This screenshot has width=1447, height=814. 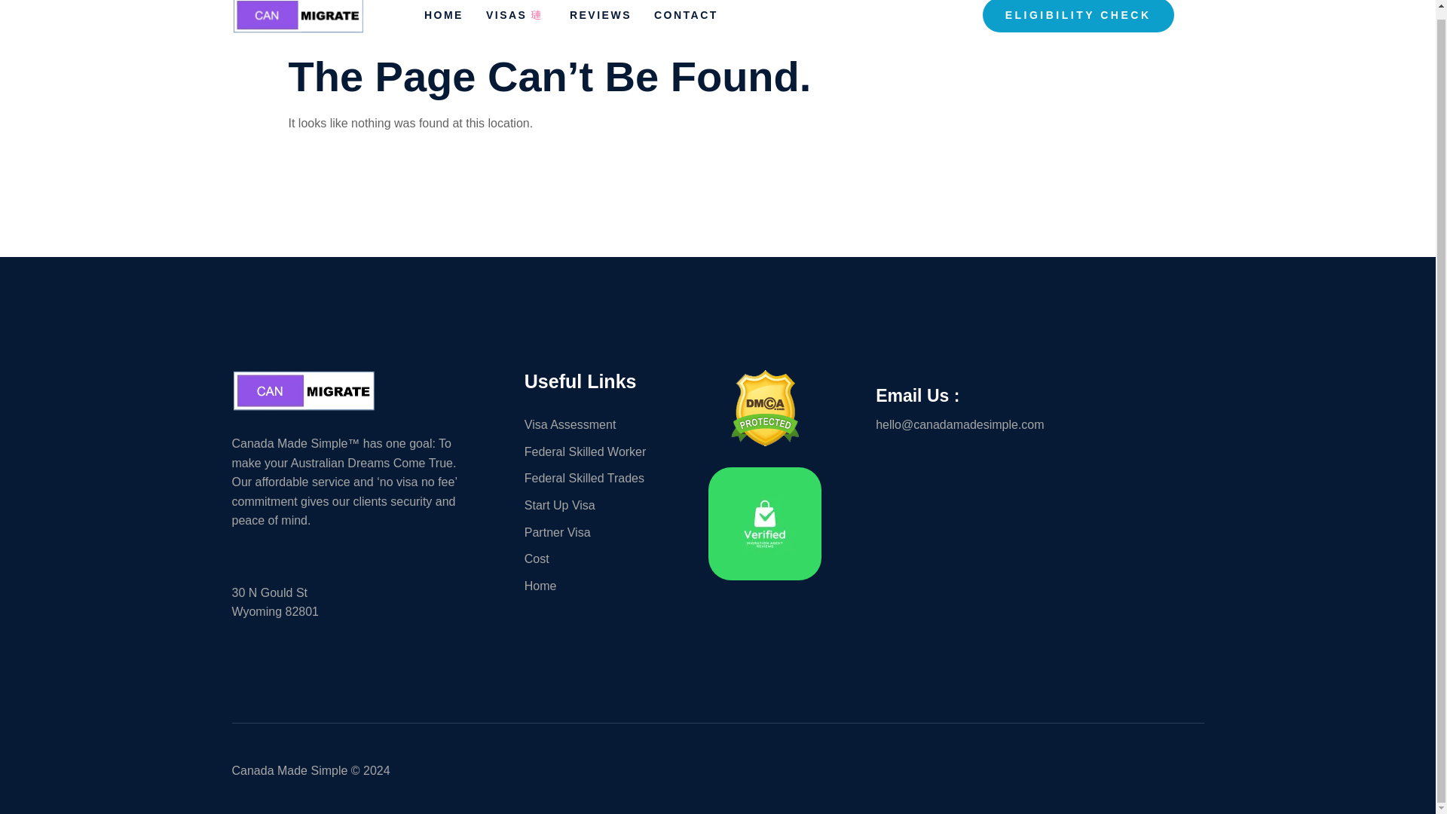 I want to click on Start Up Visa, so click(x=596, y=505).